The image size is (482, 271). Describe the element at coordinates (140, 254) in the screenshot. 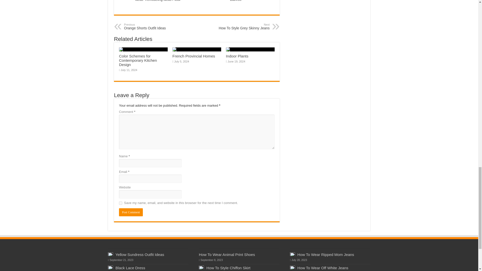

I see `Post Comment` at that location.